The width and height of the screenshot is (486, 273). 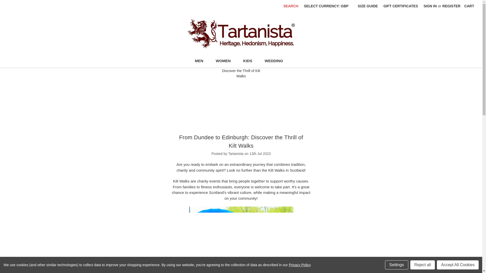 What do you see at coordinates (469, 6) in the screenshot?
I see `CART` at bounding box center [469, 6].